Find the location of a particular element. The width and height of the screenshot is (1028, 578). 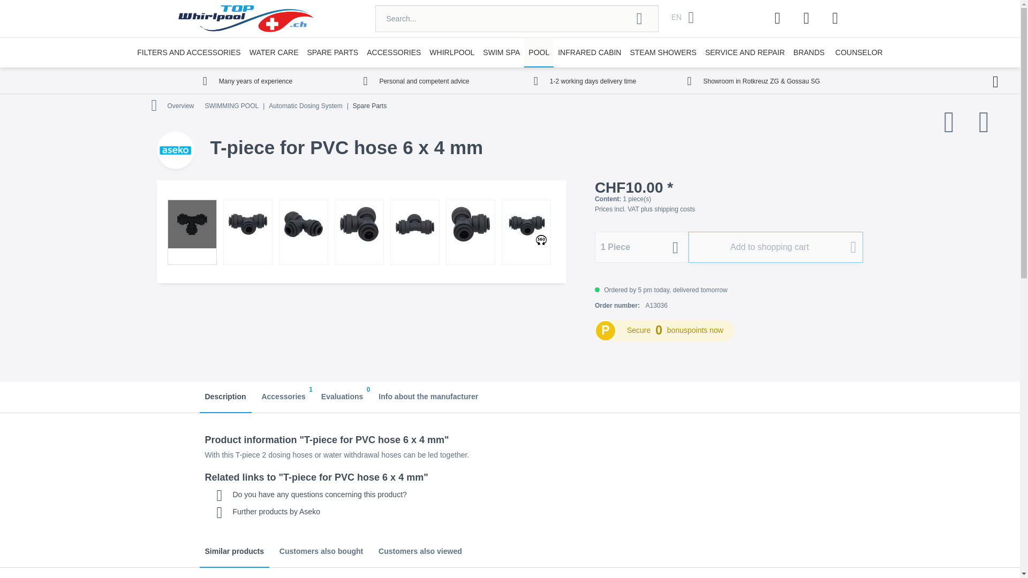

ACCESSORIES is located at coordinates (394, 52).